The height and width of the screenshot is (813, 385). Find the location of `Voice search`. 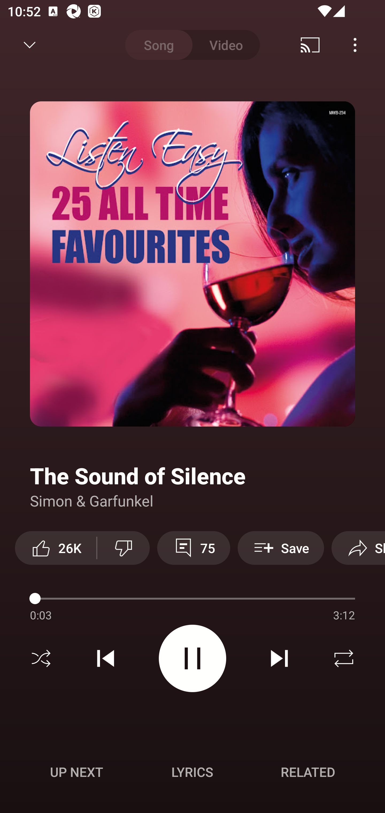

Voice search is located at coordinates (363, 45).